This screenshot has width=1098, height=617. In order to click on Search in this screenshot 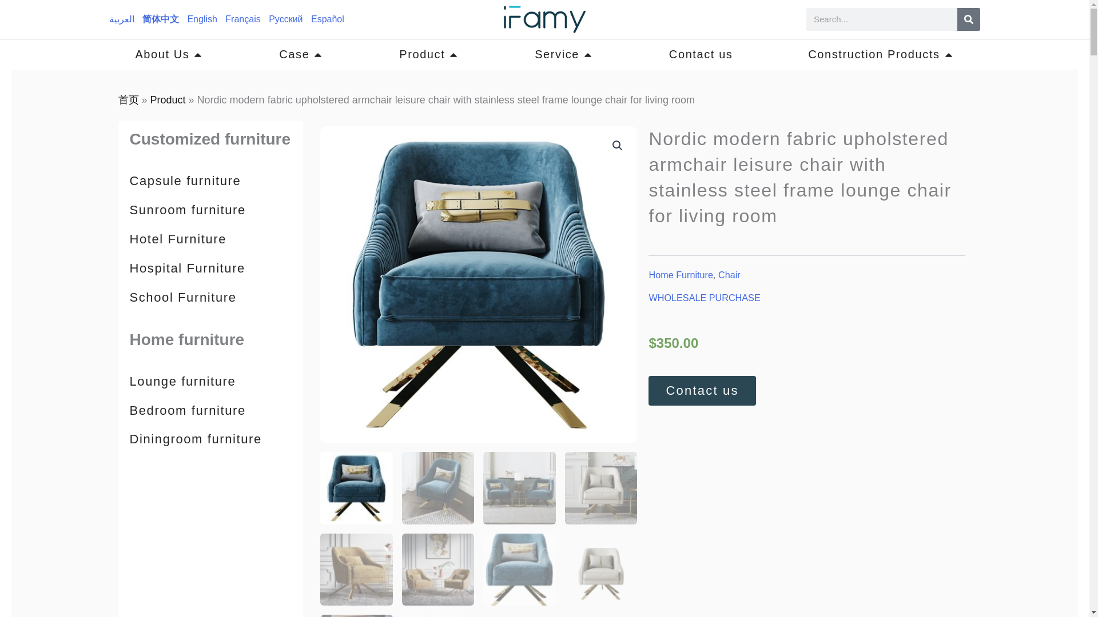, I will do `click(969, 19)`.